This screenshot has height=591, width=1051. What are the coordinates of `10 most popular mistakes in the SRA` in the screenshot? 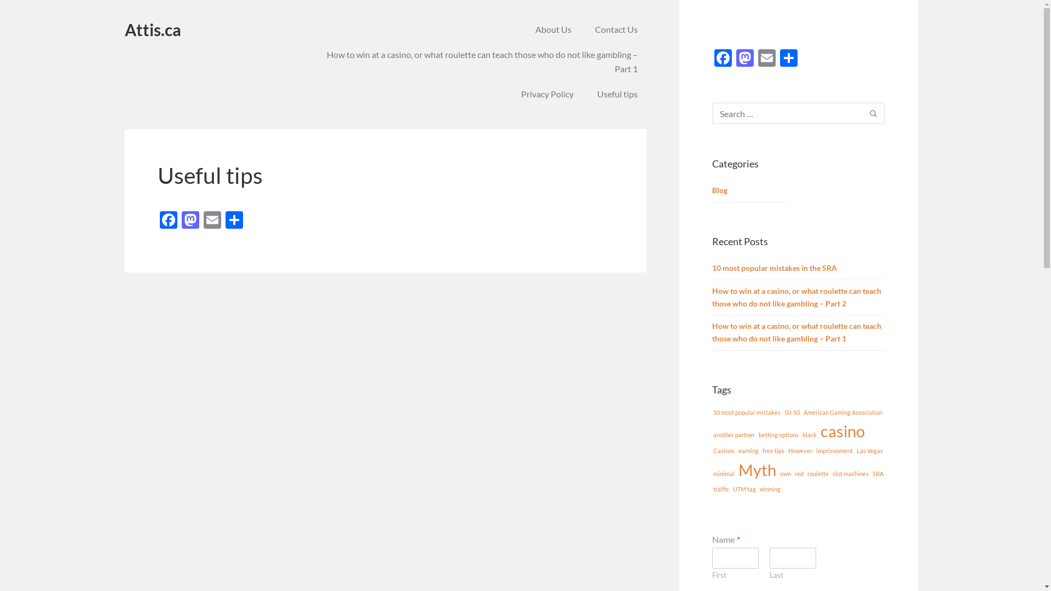 It's located at (799, 268).